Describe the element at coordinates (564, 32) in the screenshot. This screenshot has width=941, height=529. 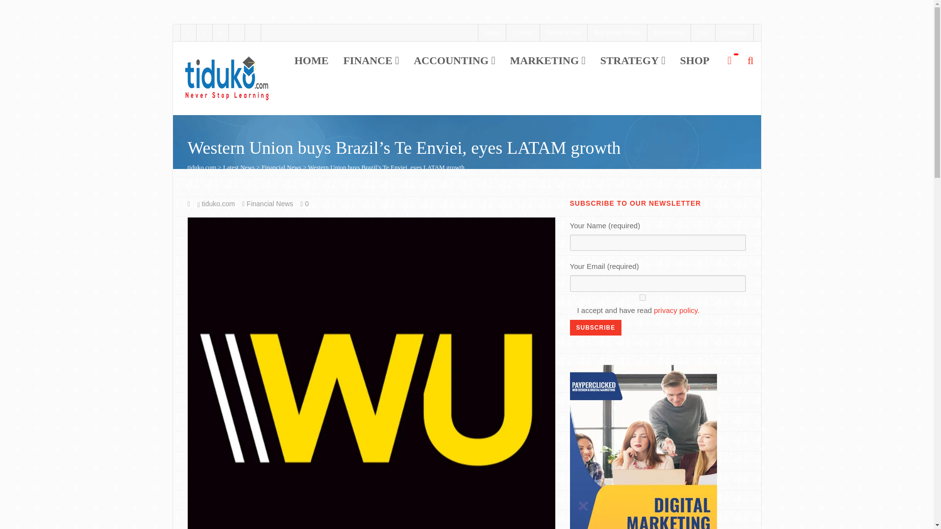
I see `Terms of Use` at that location.